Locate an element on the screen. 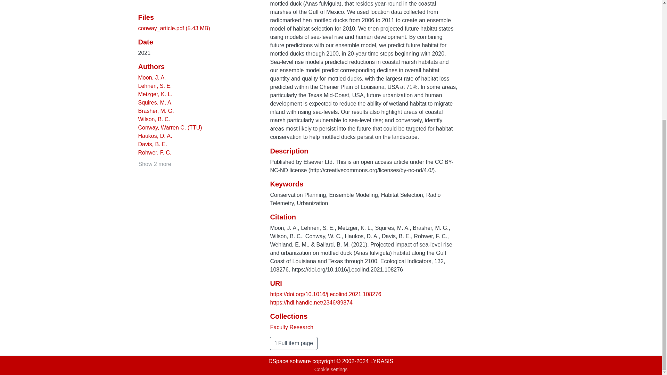 The height and width of the screenshot is (375, 667). Squires, M. A. is located at coordinates (155, 102).